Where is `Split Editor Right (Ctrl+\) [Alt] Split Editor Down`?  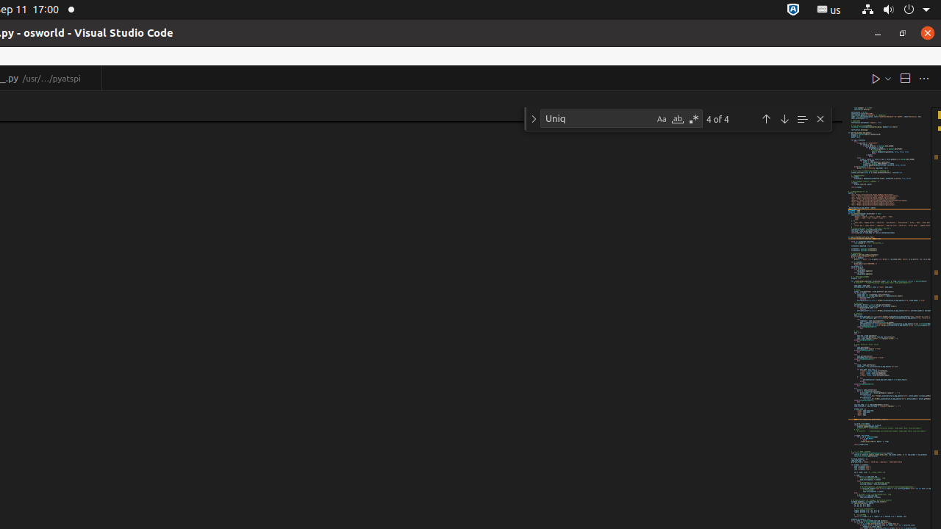
Split Editor Right (Ctrl+\) [Alt] Split Editor Down is located at coordinates (905, 78).